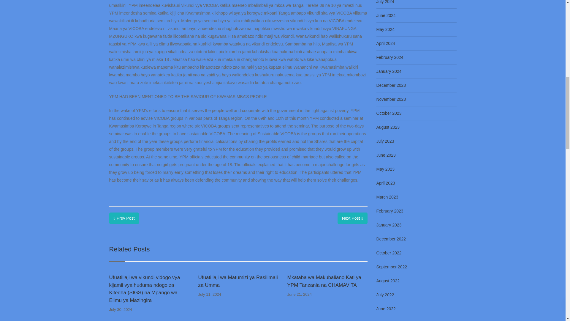 The image size is (570, 321). What do you see at coordinates (385, 29) in the screenshot?
I see `May 2024` at bounding box center [385, 29].